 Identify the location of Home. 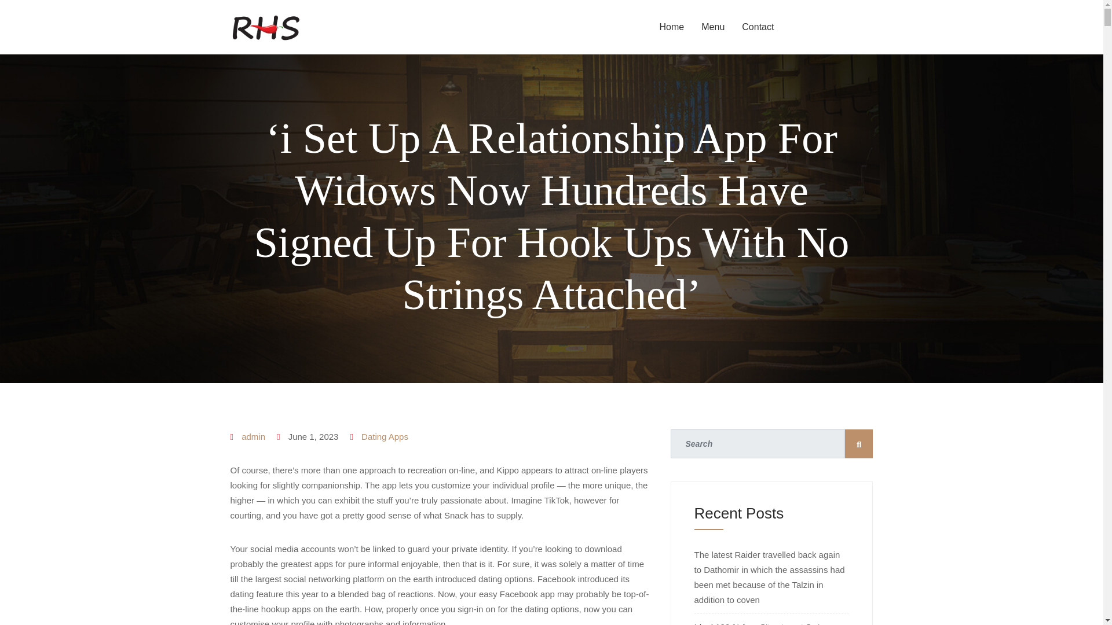
(672, 27).